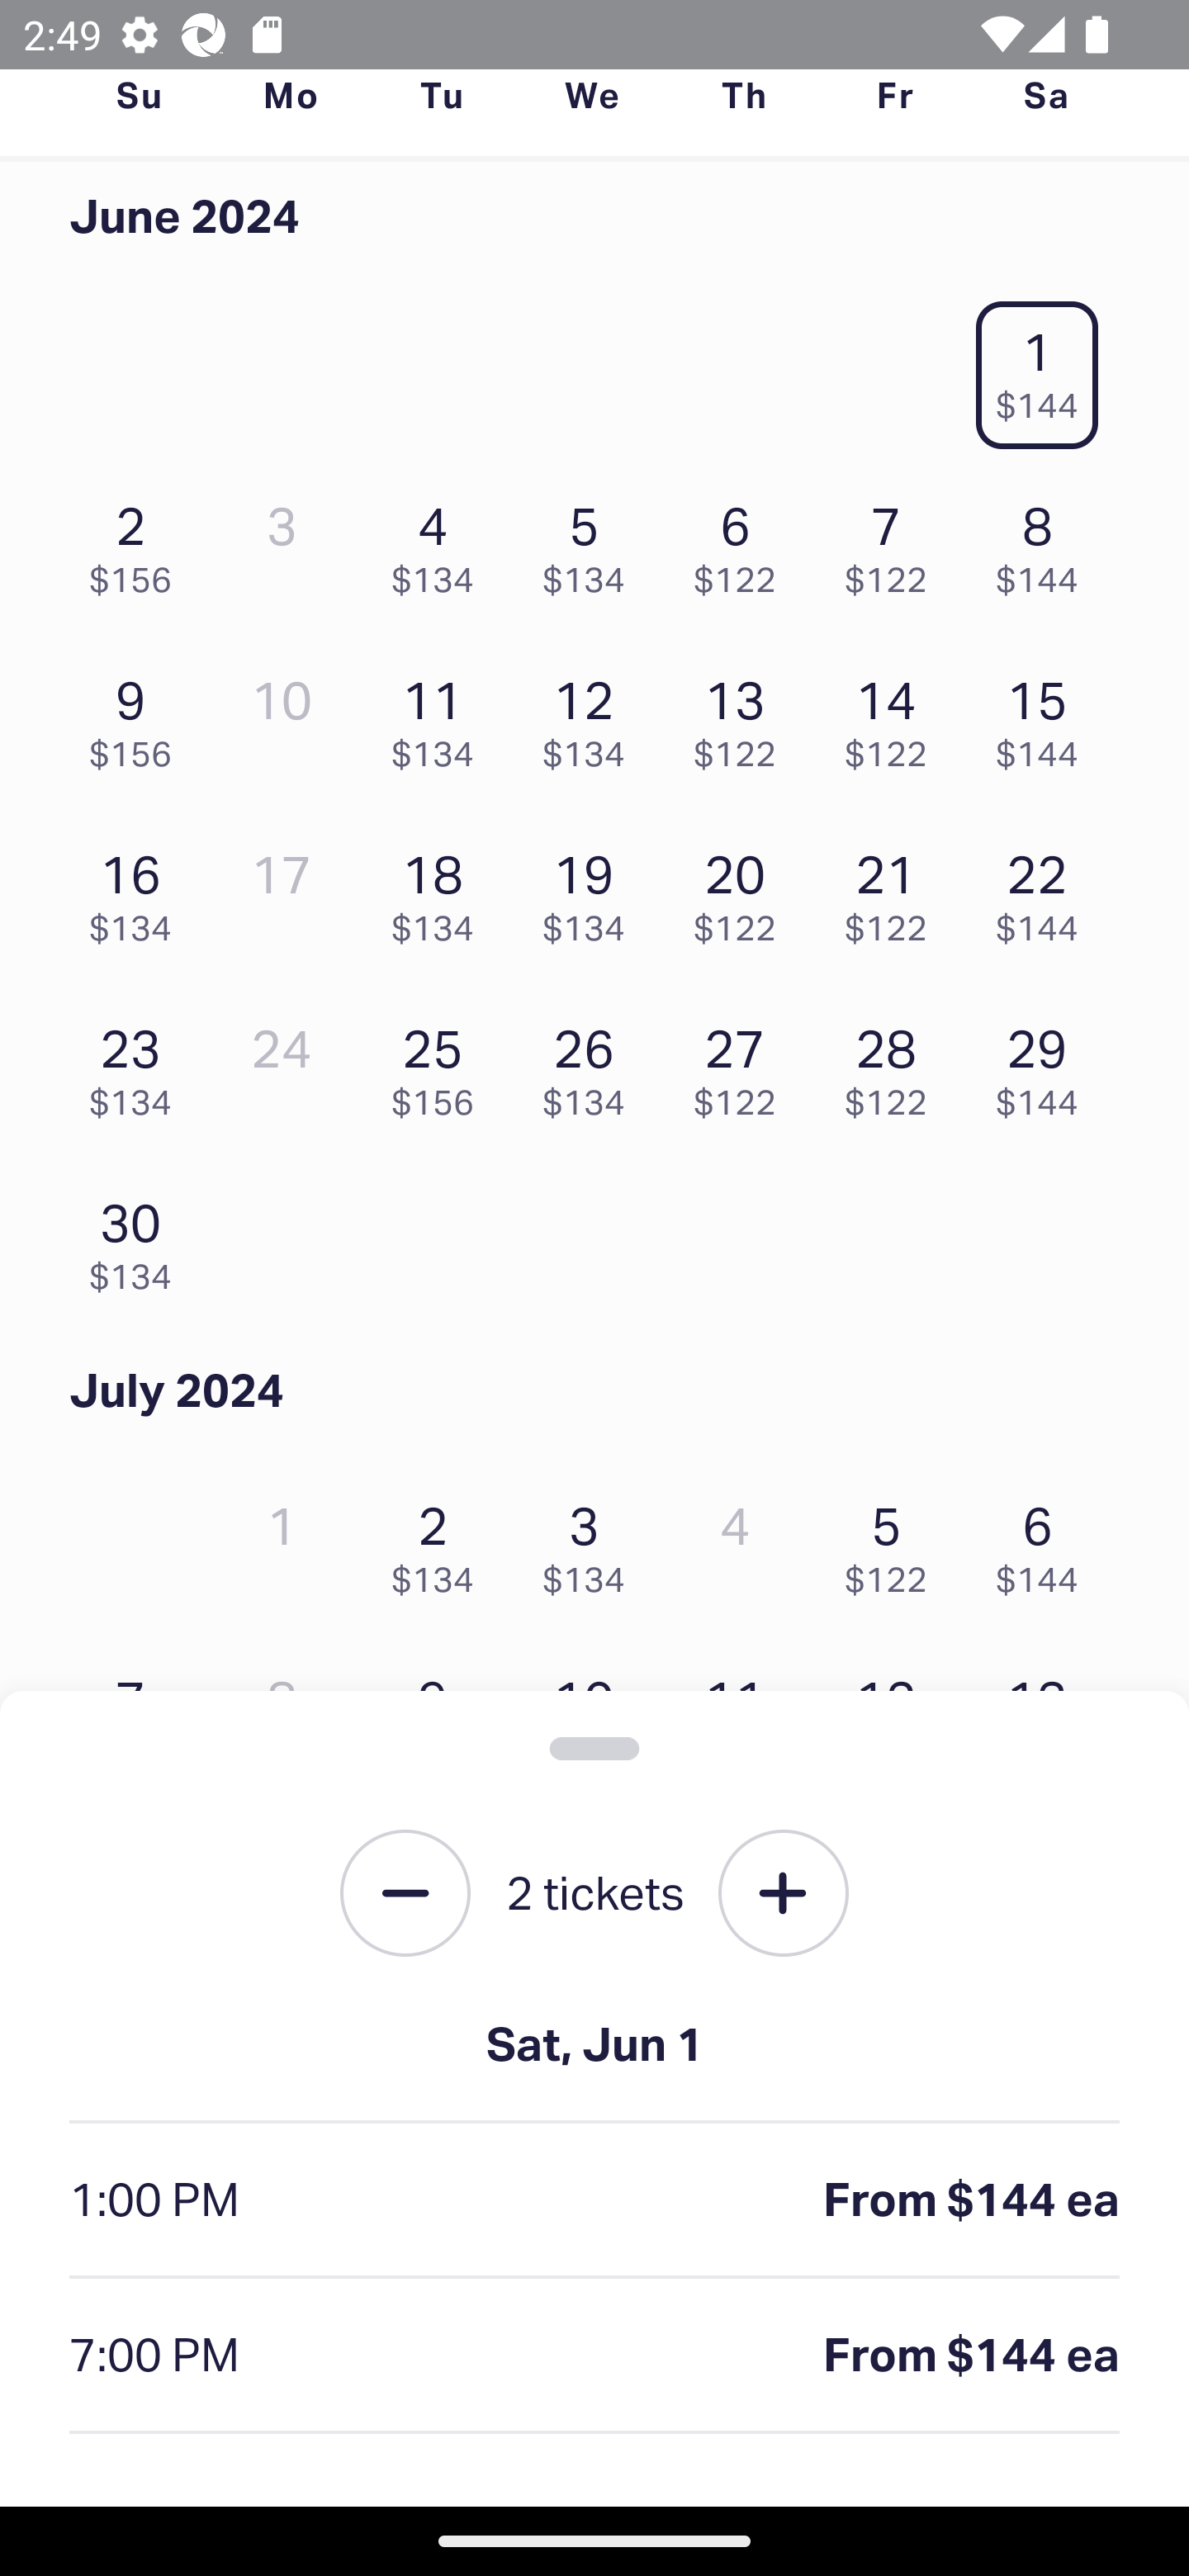  Describe the element at coordinates (1045, 1065) in the screenshot. I see `29 $144` at that location.